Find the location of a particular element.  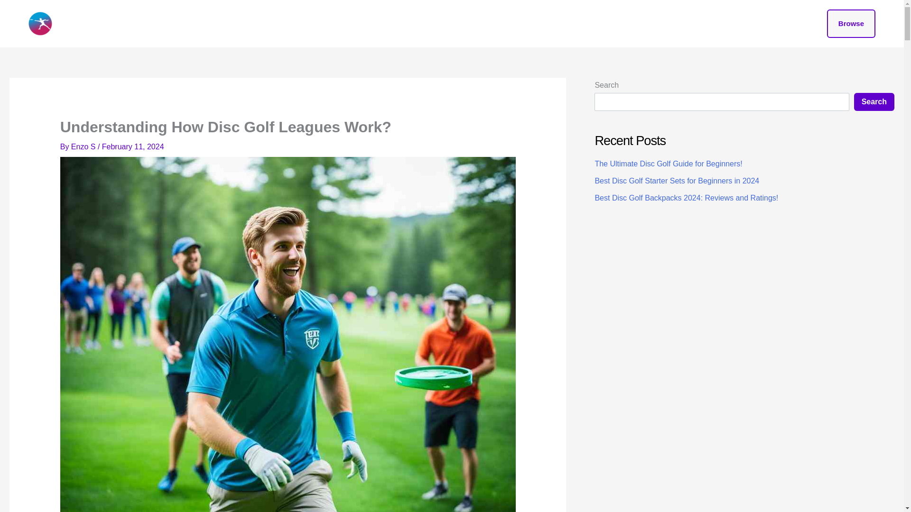

View all posts by Enzo S is located at coordinates (83, 146).